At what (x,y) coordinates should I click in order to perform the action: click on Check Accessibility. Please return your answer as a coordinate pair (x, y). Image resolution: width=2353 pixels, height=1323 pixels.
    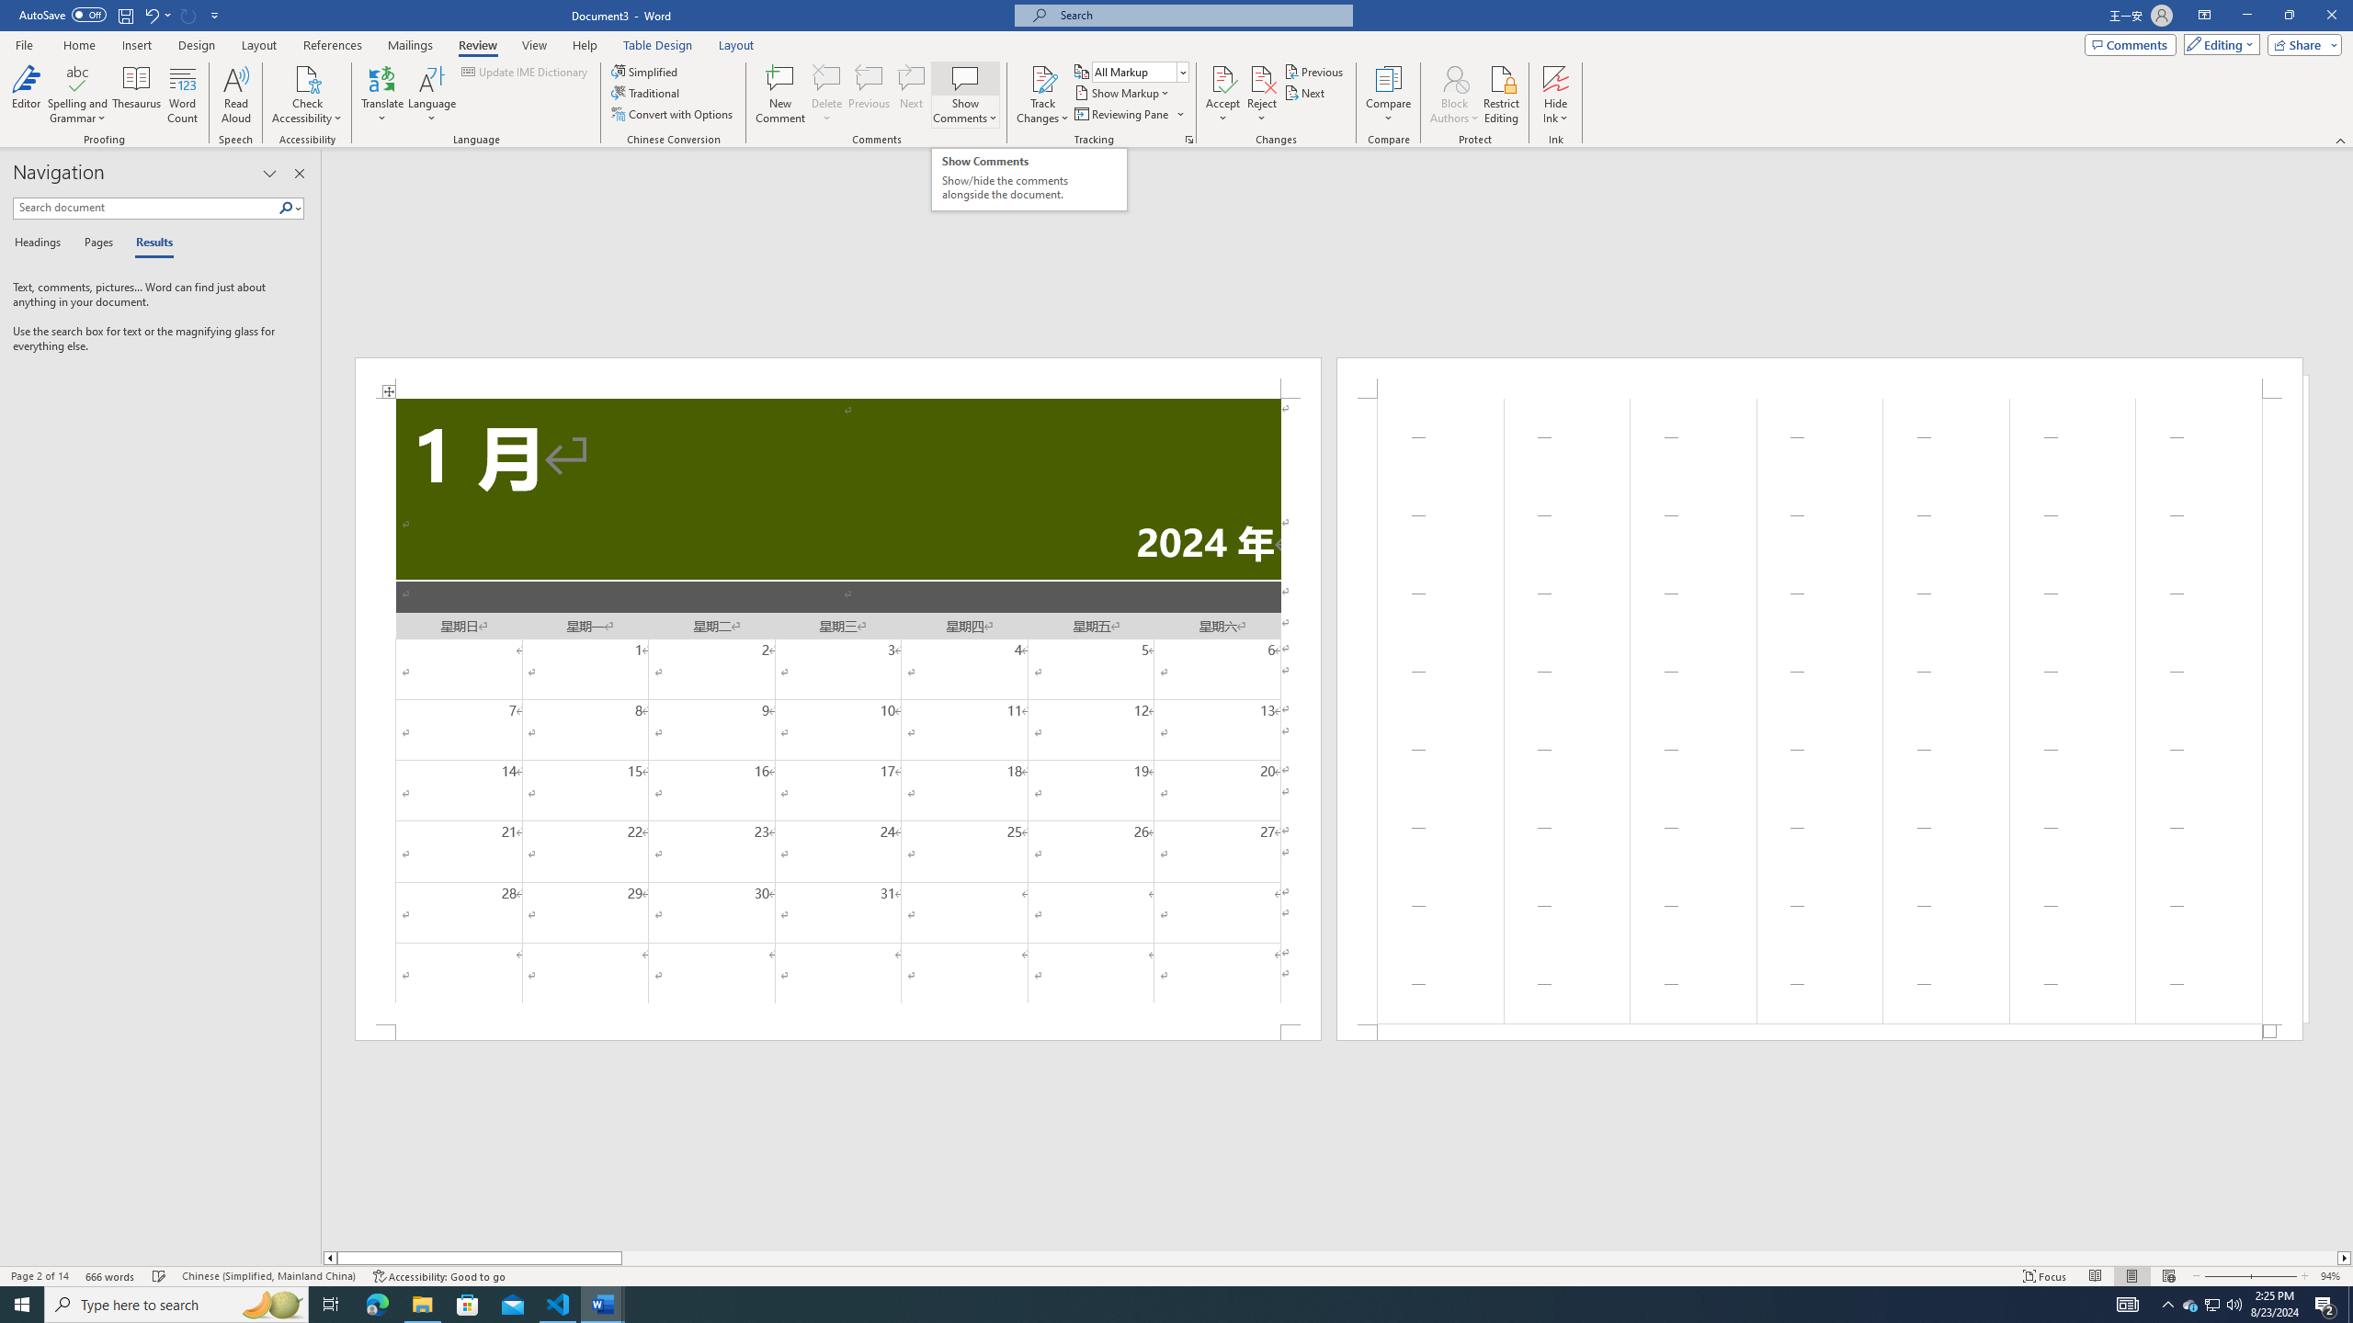
    Looking at the image, I should click on (307, 78).